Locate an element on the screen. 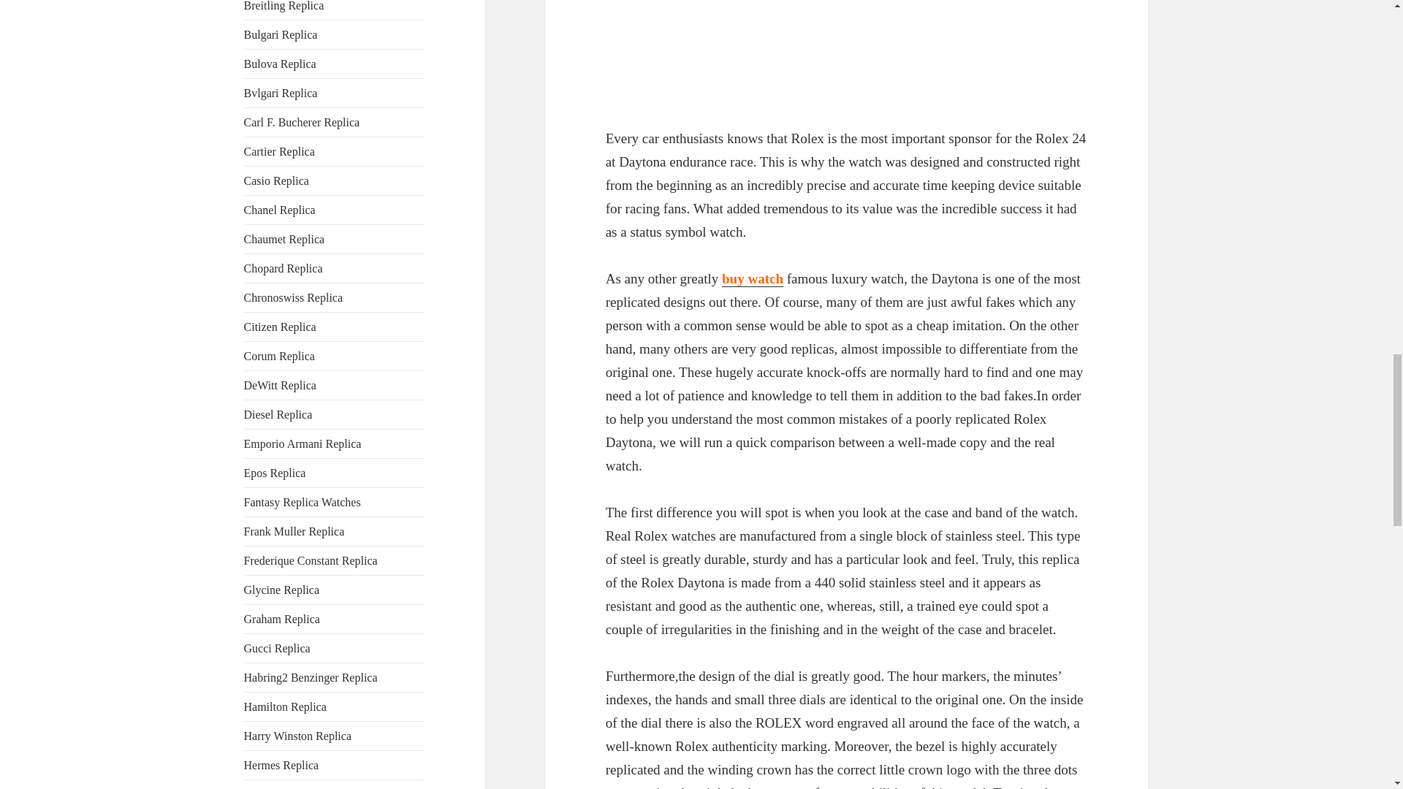 Image resolution: width=1403 pixels, height=789 pixels. DeWitt Replica is located at coordinates (281, 385).